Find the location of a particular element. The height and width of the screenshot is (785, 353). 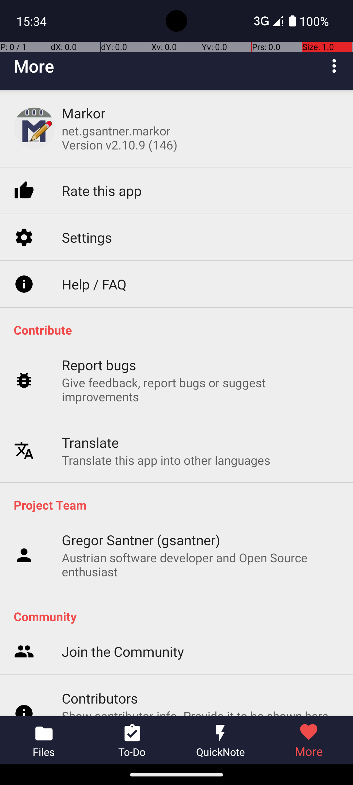

Austrian software developer and Open Source enthusiast is located at coordinates (201, 565).